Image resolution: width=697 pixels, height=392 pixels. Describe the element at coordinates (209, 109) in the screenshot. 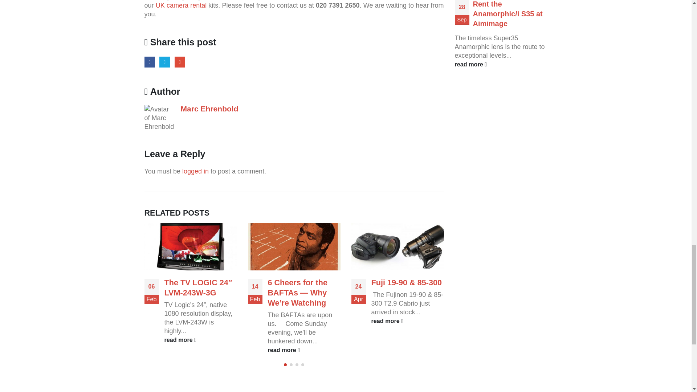

I see `Posts by Marc Ehrenbold` at that location.